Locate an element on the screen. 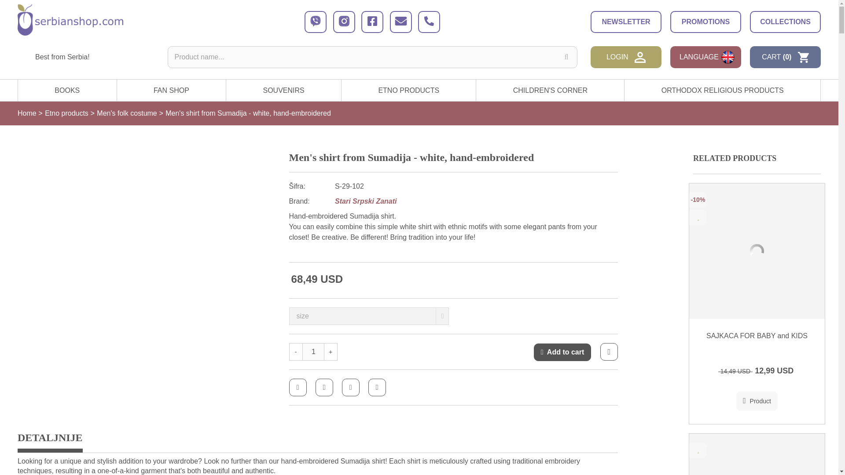  COLLECTIONS is located at coordinates (785, 22).